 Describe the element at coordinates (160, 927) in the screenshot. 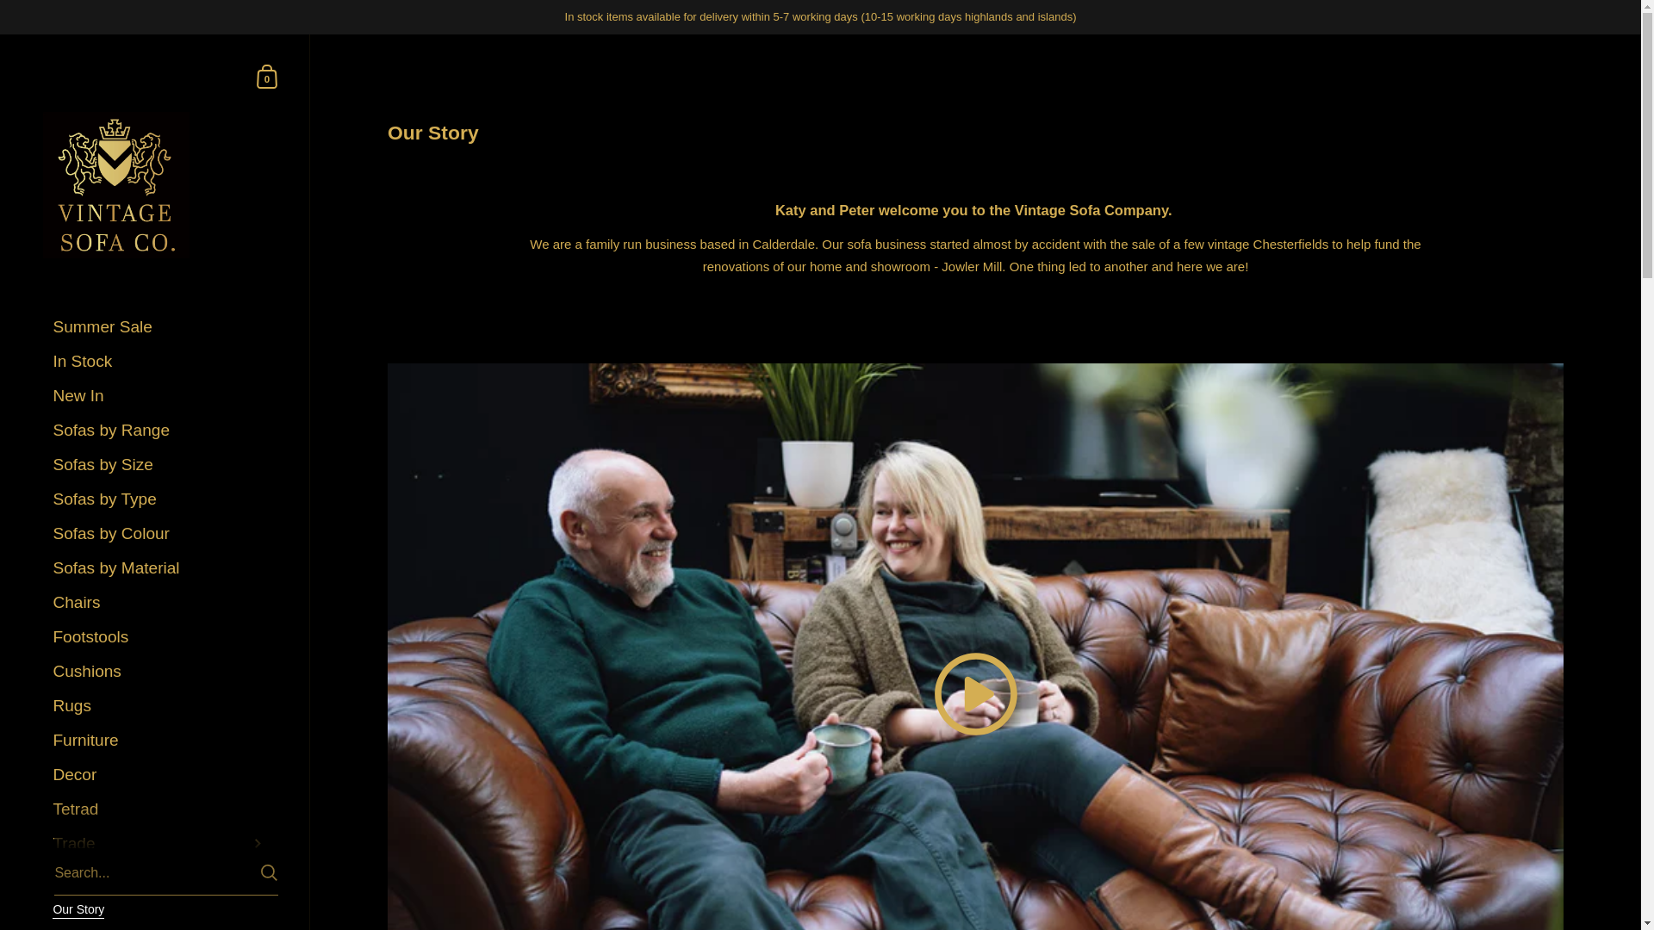

I see `Visit our Showroom` at that location.